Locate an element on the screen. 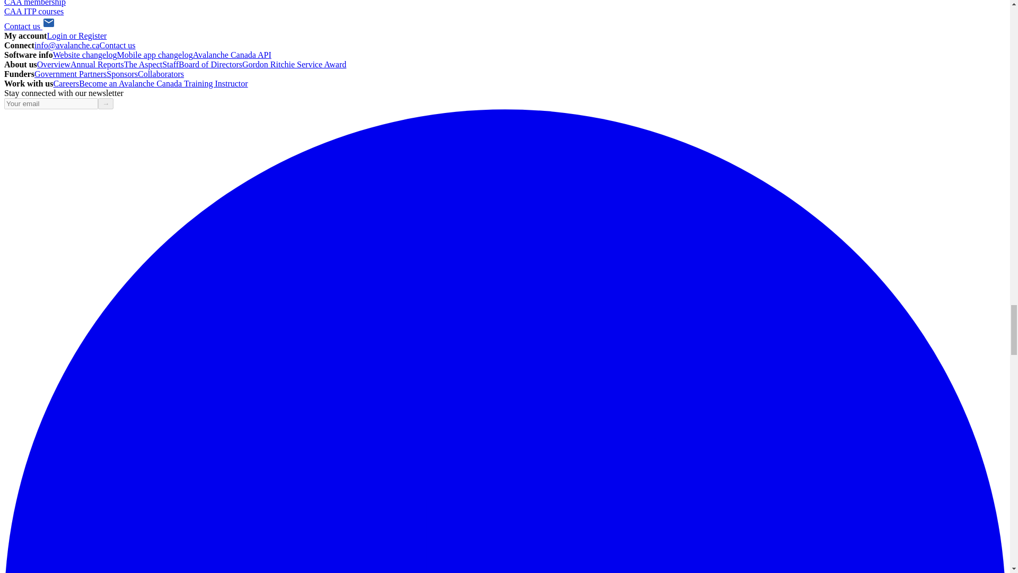  Annual Reports is located at coordinates (97, 64).